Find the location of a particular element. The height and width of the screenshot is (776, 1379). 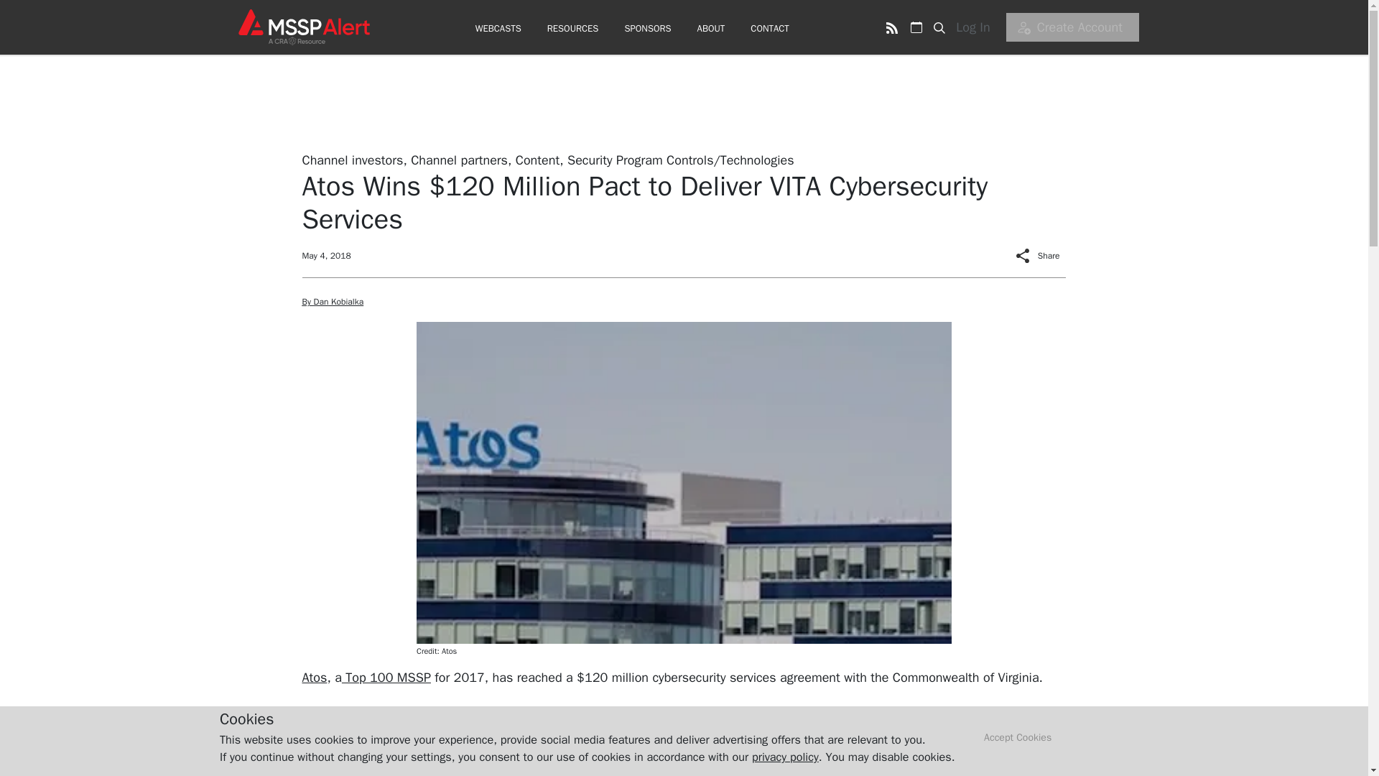

Create Account is located at coordinates (1072, 27).